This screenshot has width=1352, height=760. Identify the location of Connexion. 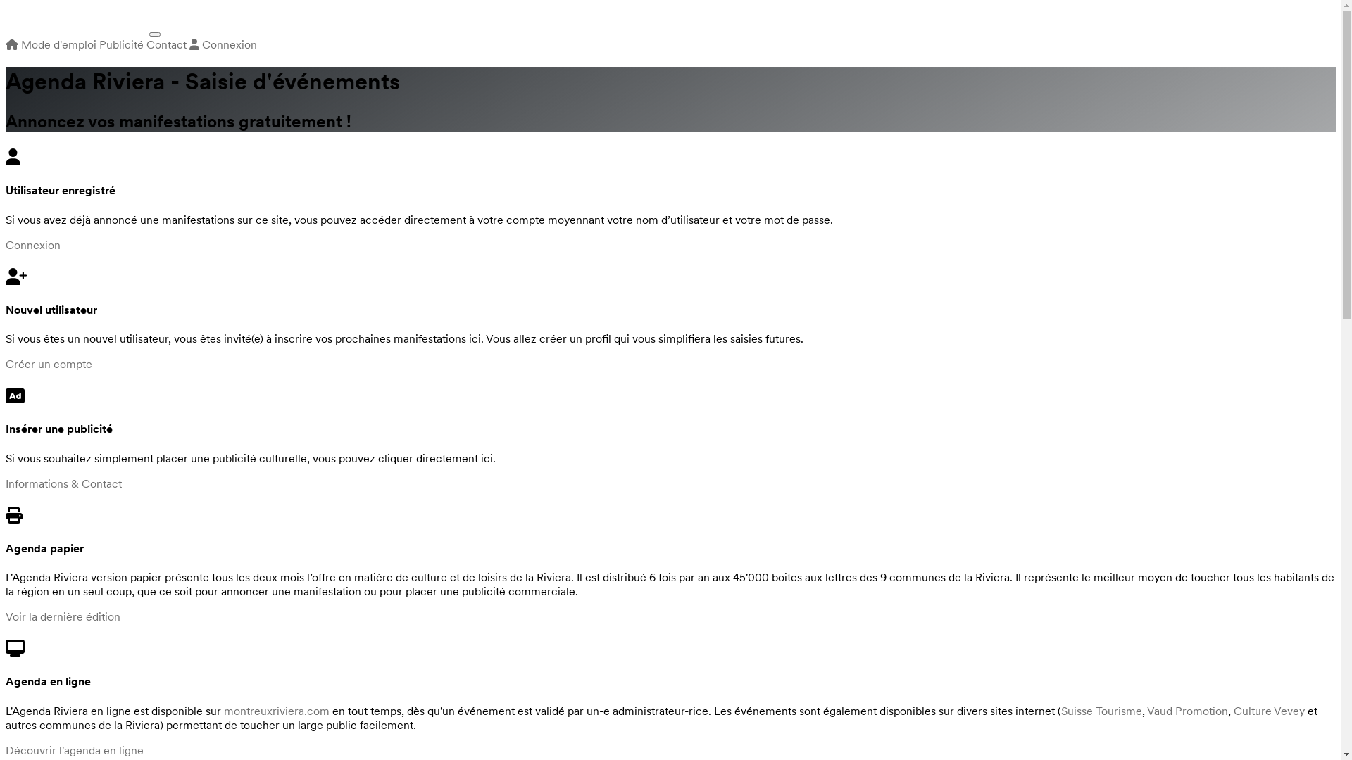
(33, 245).